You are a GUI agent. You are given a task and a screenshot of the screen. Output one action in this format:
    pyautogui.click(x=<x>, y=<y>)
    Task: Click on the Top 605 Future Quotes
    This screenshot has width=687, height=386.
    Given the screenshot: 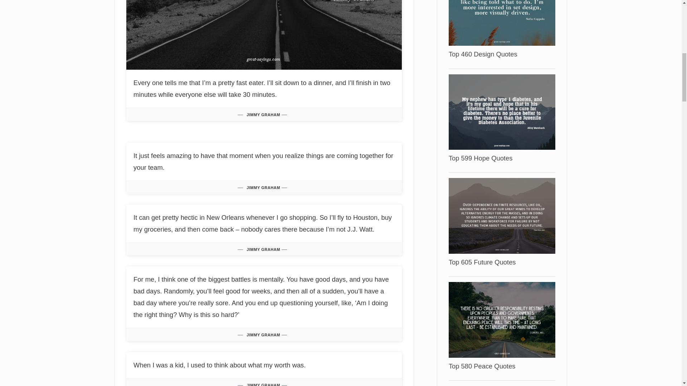 What is the action you would take?
    pyautogui.click(x=482, y=262)
    